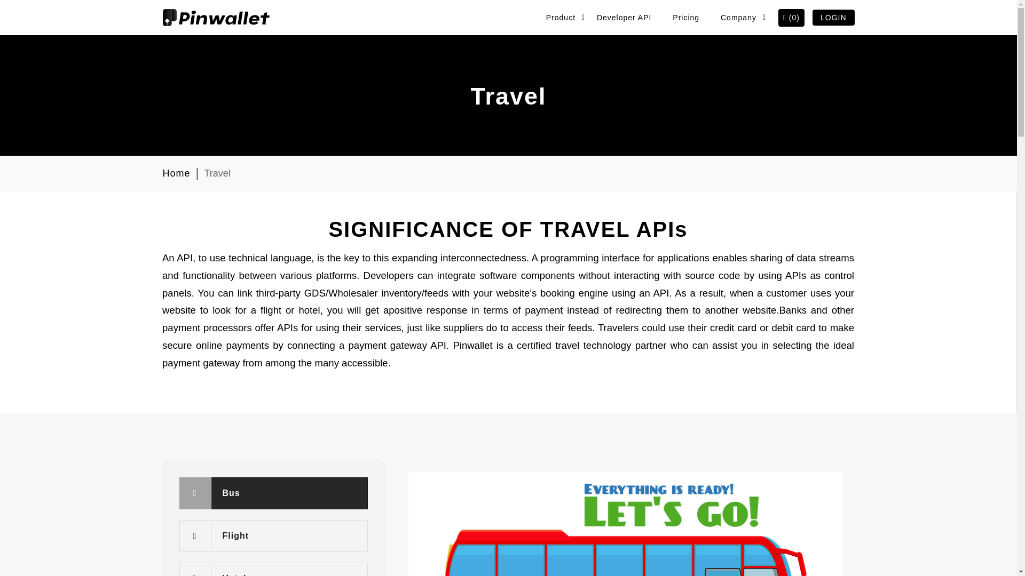  Describe the element at coordinates (834, 17) in the screenshot. I see `LOGIN` at that location.